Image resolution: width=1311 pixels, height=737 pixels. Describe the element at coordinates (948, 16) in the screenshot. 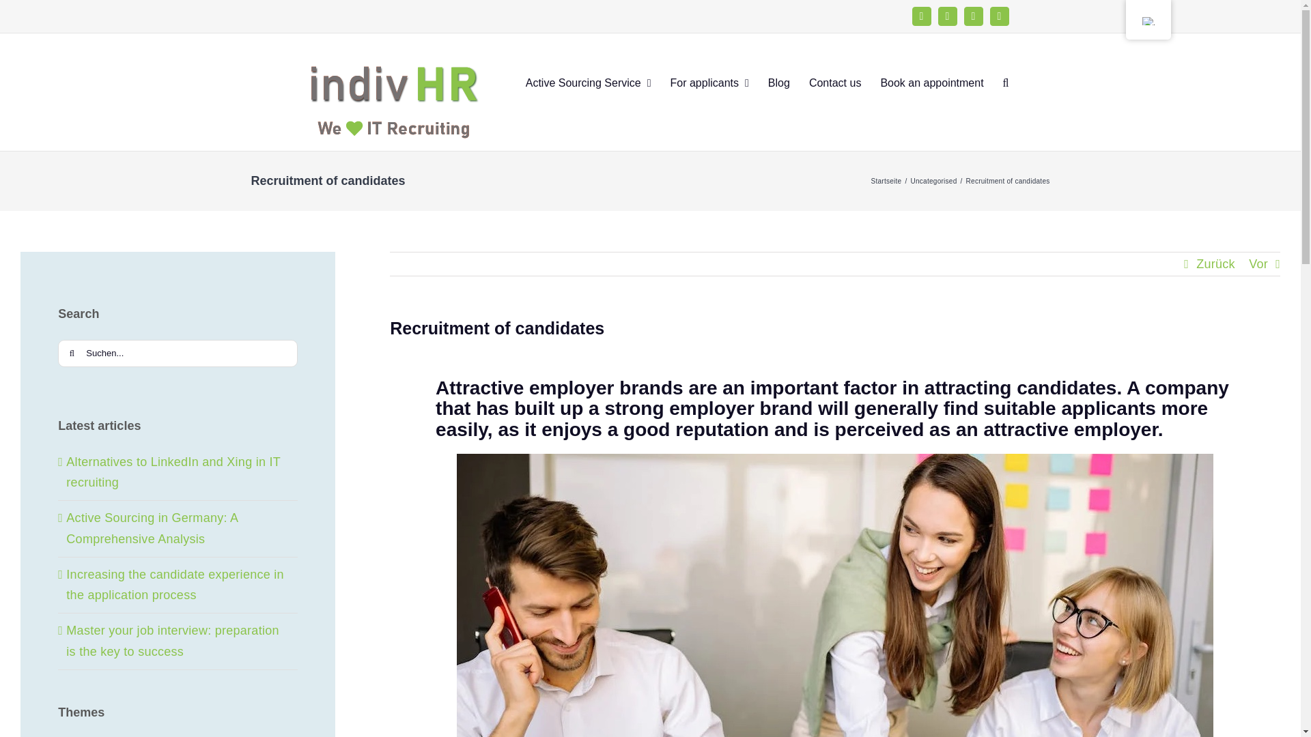

I see `LinkedIn` at that location.